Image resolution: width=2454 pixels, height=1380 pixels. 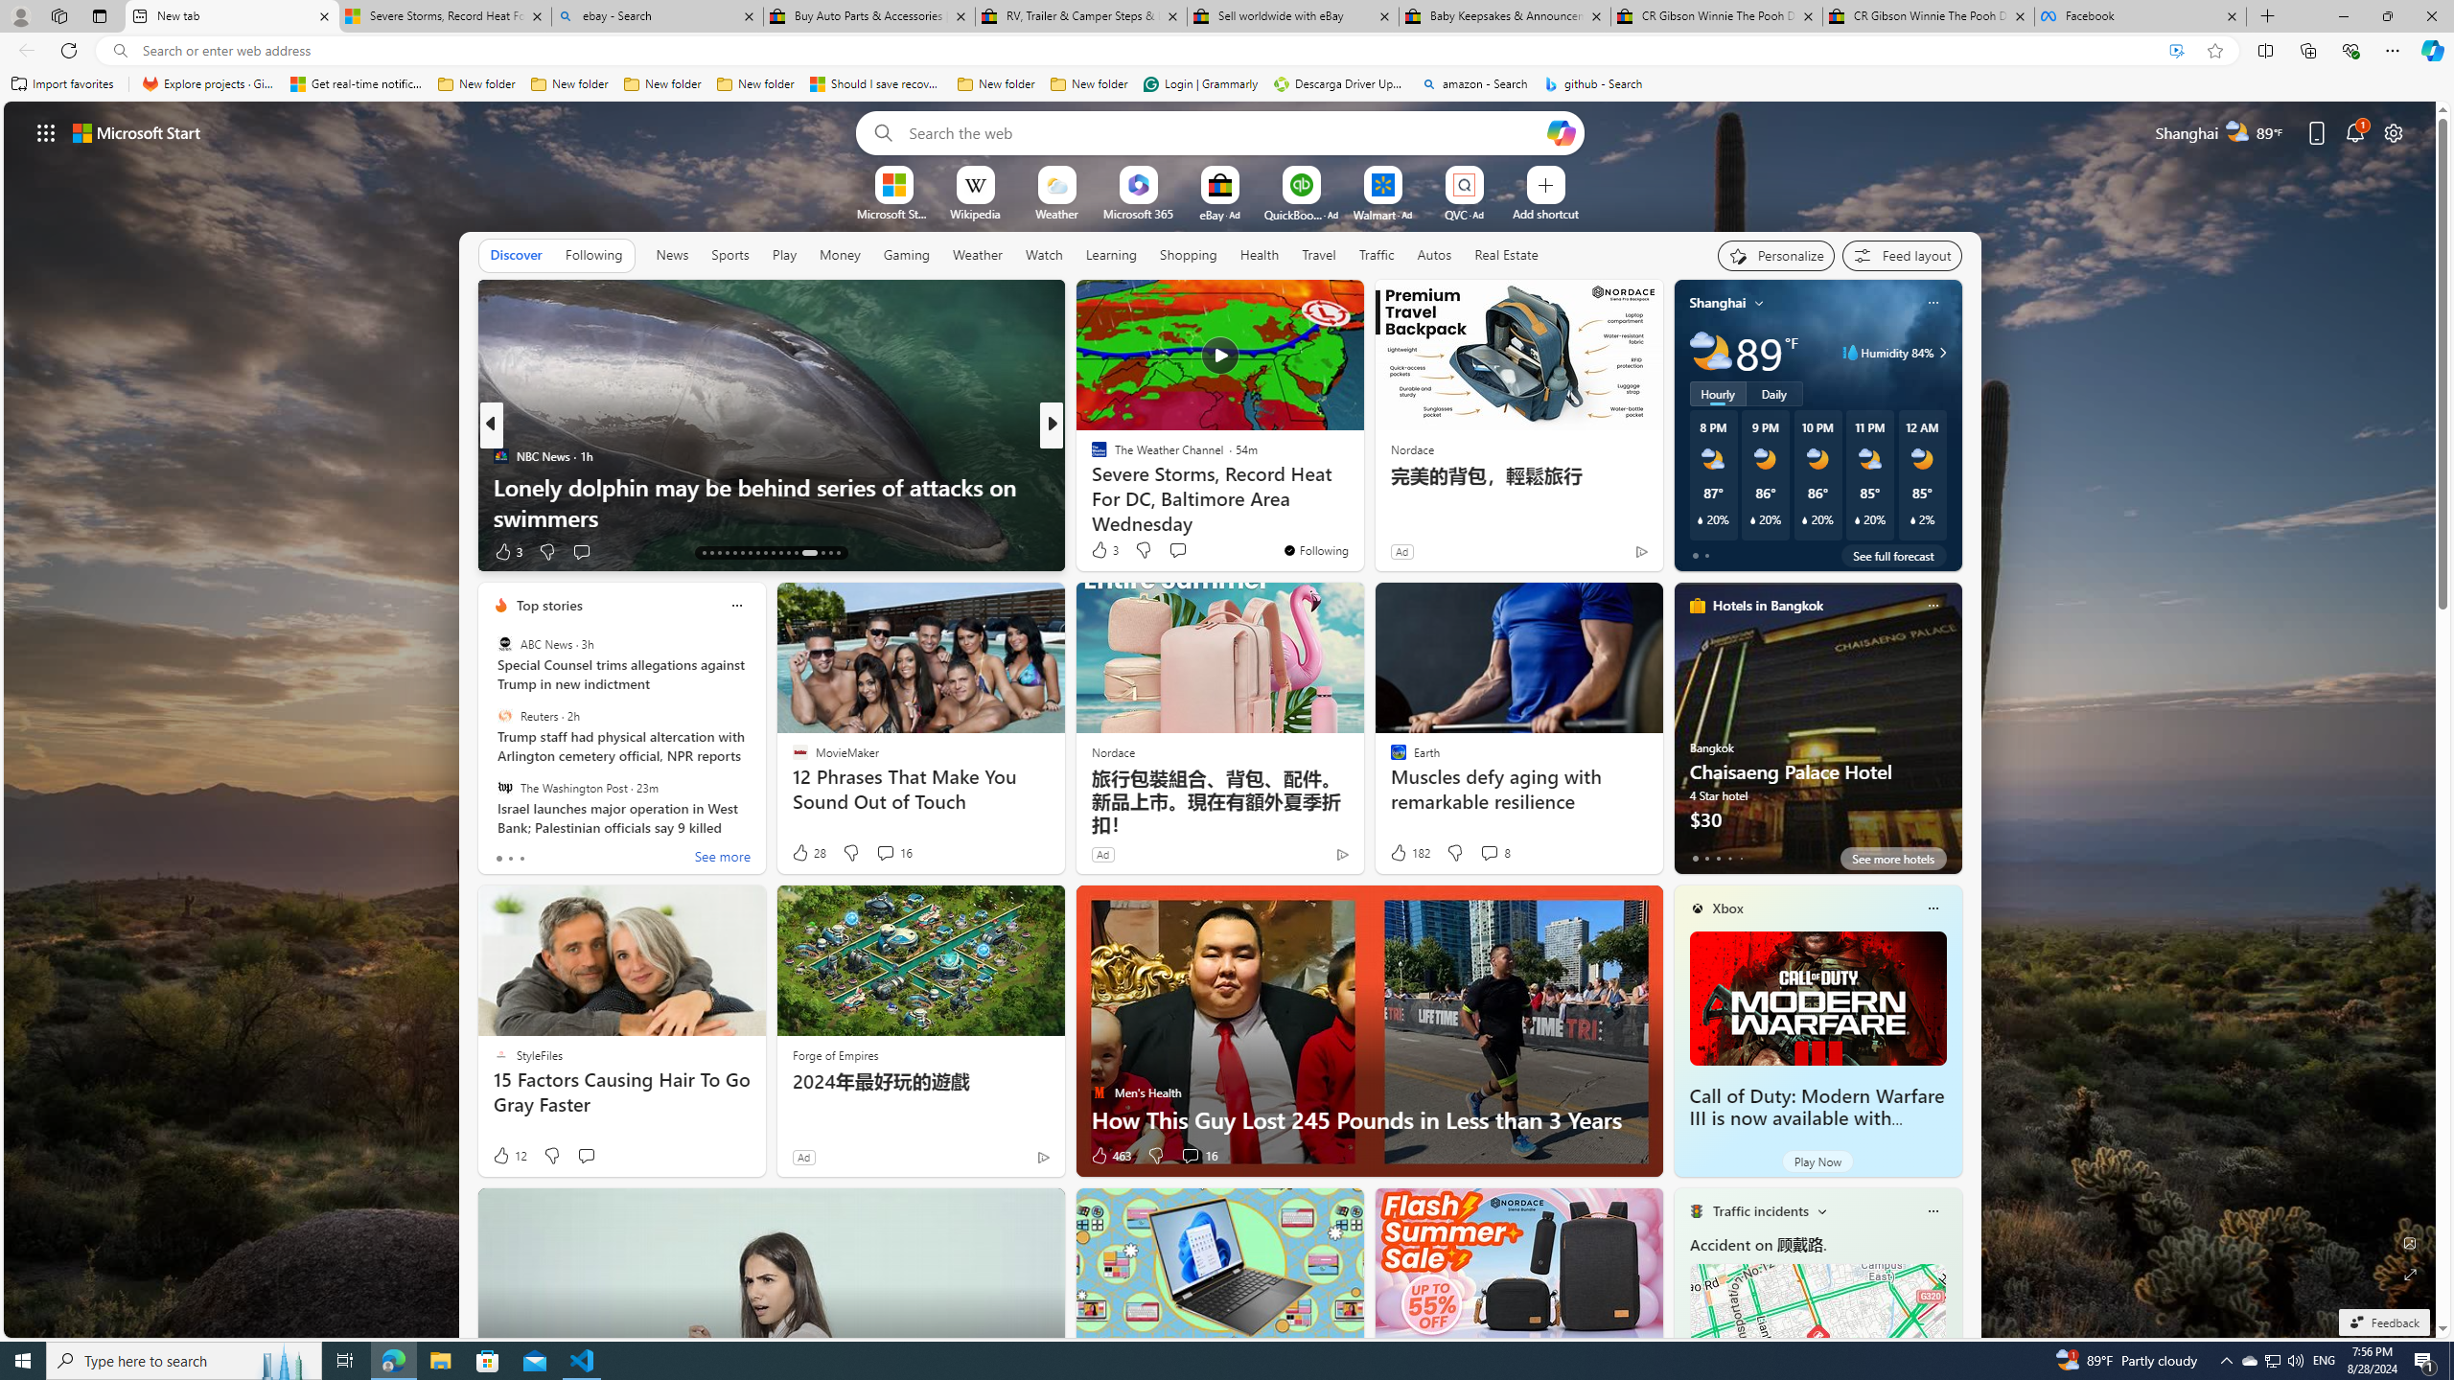 I want to click on Shopping, so click(x=1189, y=254).